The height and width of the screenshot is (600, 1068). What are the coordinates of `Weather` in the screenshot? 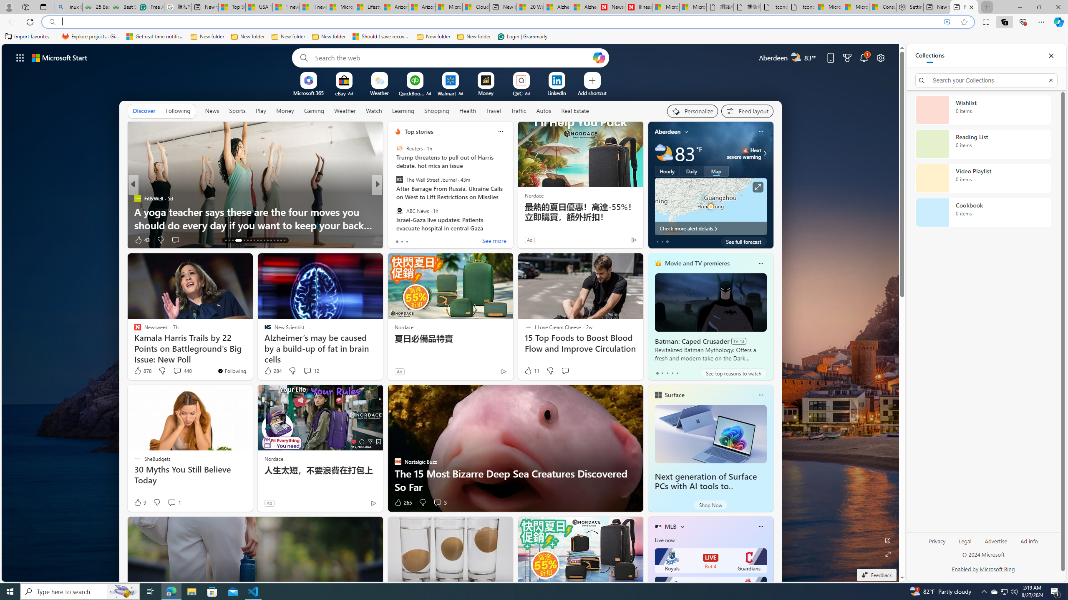 It's located at (345, 110).